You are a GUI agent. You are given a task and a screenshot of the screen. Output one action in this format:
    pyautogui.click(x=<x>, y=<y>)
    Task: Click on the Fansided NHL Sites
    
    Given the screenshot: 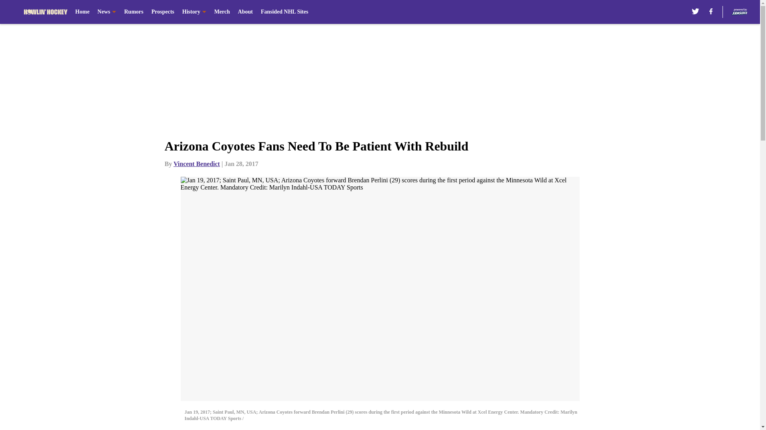 What is the action you would take?
    pyautogui.click(x=285, y=12)
    